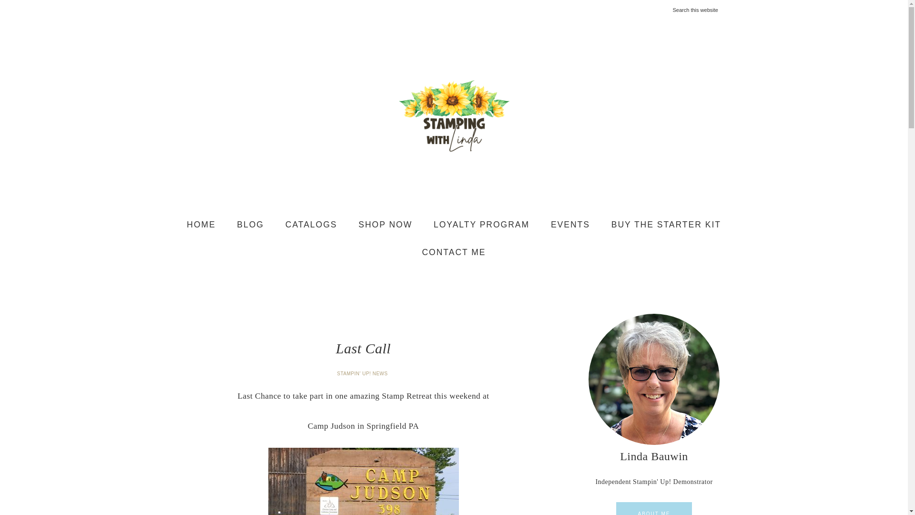 The image size is (915, 515). Describe the element at coordinates (454, 252) in the screenshot. I see `CONTACT ME` at that location.